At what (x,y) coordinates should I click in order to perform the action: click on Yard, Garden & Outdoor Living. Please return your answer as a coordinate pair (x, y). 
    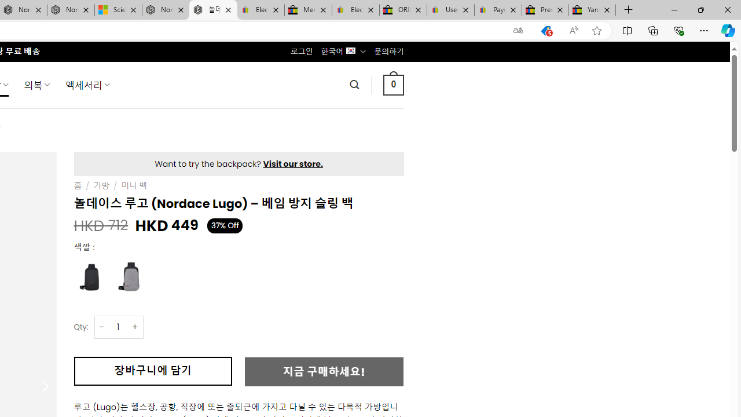
    Looking at the image, I should click on (592, 10).